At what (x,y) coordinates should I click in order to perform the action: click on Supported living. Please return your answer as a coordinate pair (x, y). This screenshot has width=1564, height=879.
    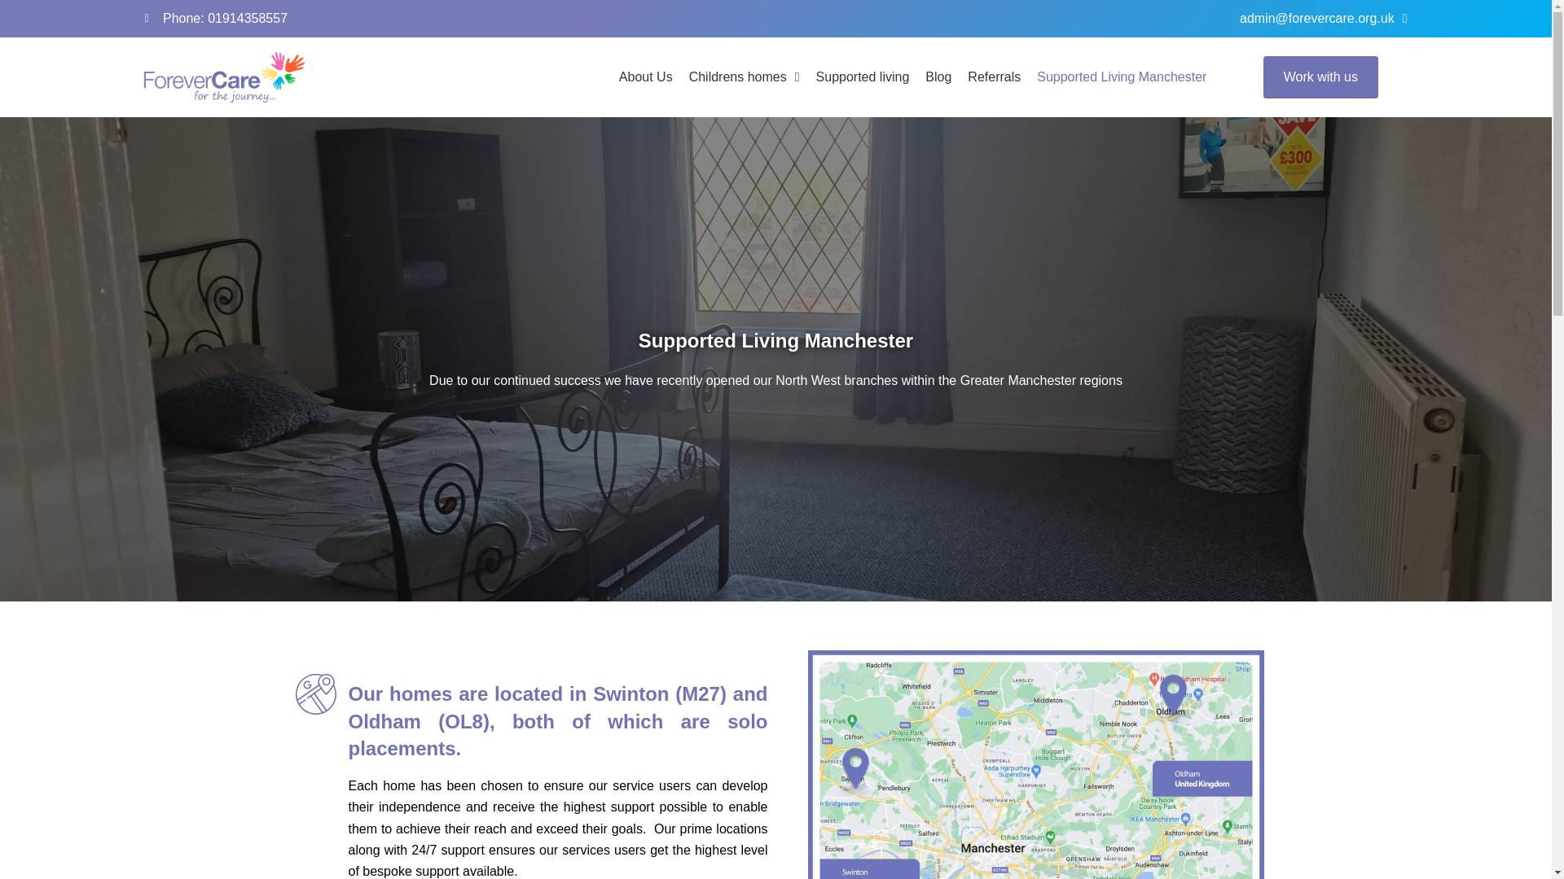
    Looking at the image, I should click on (863, 77).